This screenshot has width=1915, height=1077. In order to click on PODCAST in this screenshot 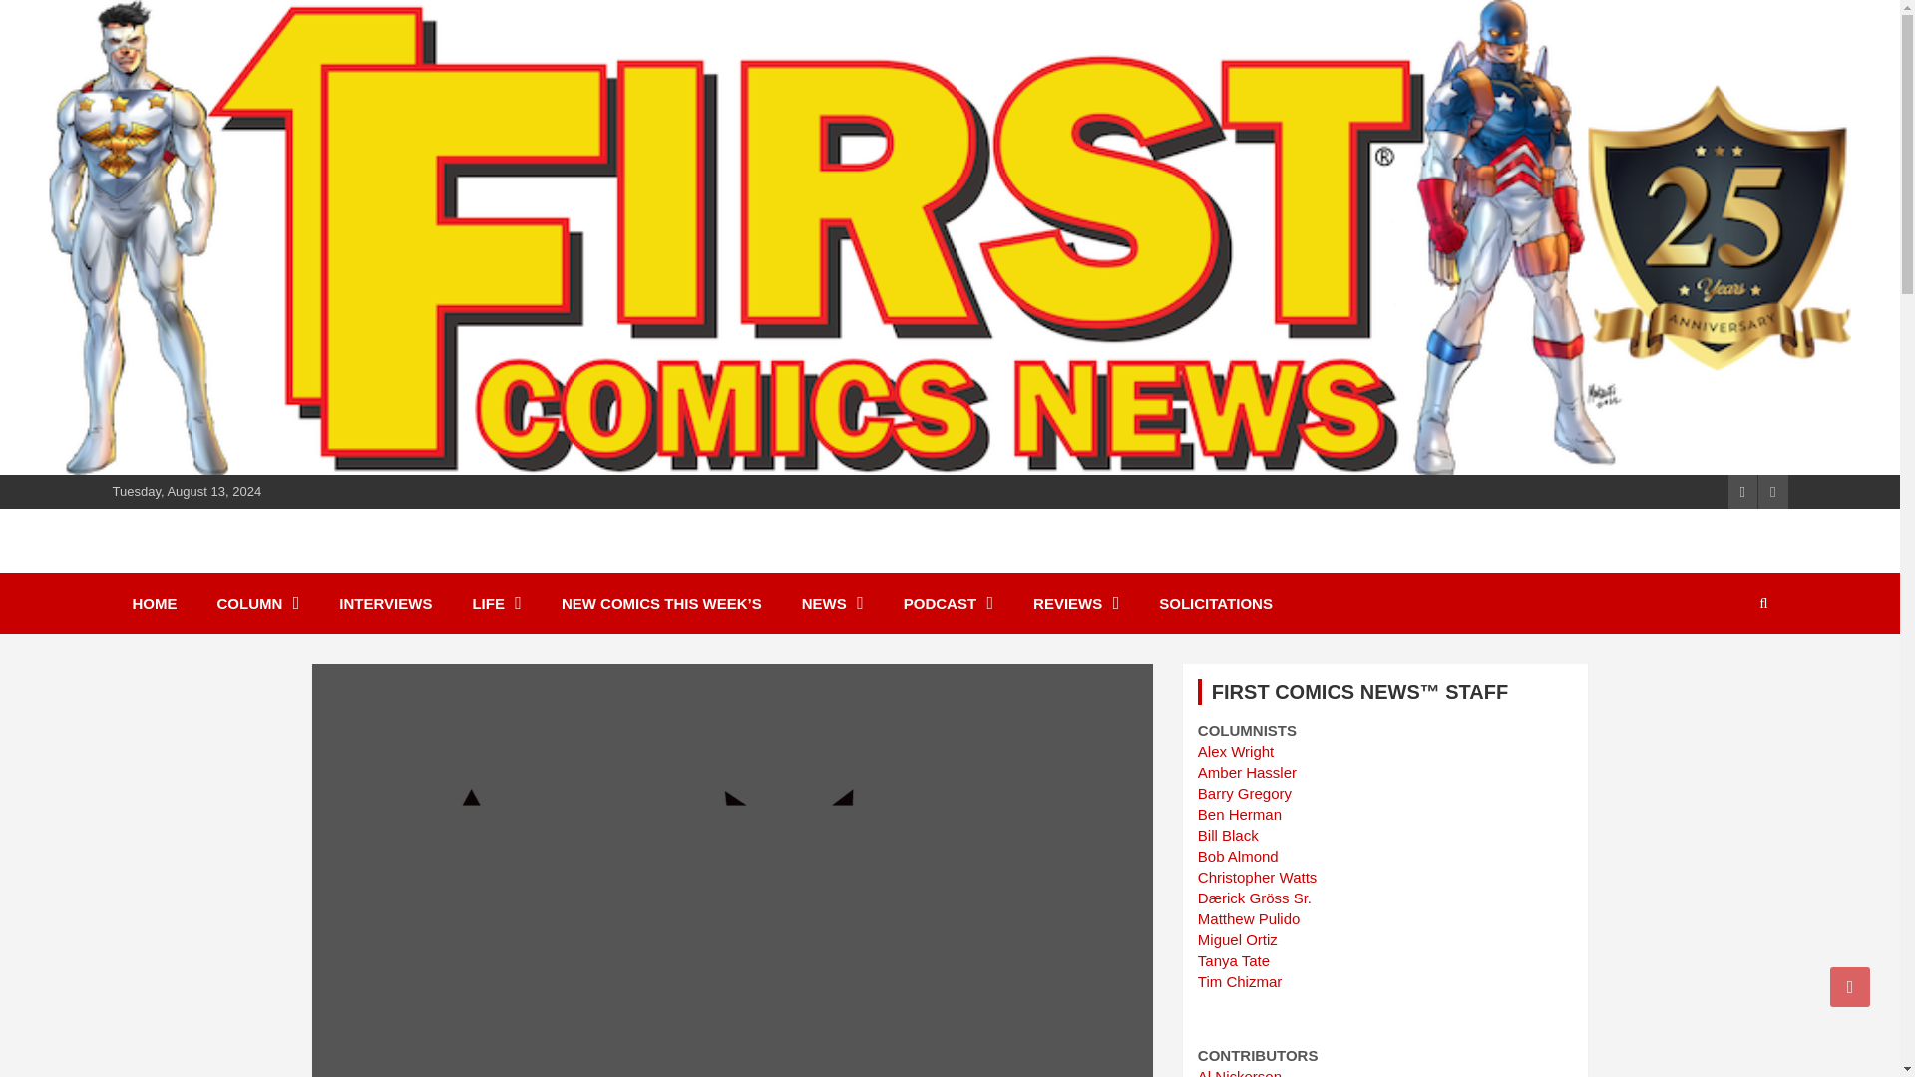, I will do `click(948, 603)`.